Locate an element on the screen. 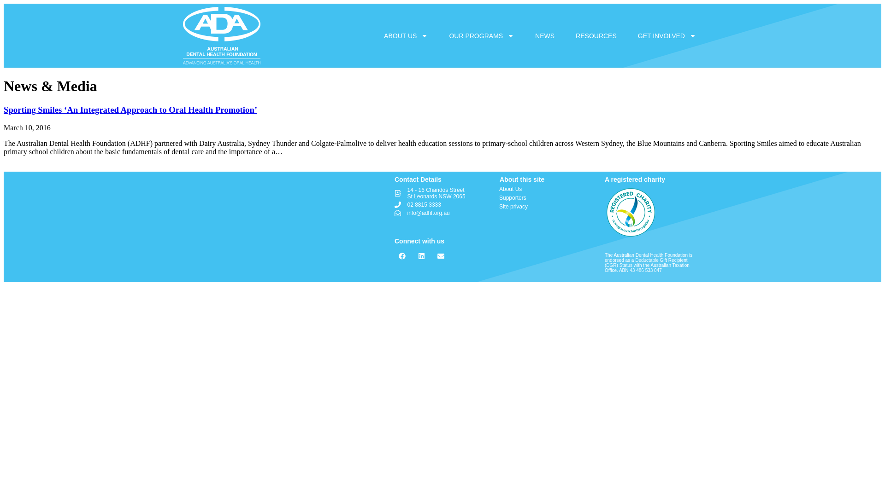 Image resolution: width=885 pixels, height=497 pixels. GET INVOLVED is located at coordinates (667, 36).